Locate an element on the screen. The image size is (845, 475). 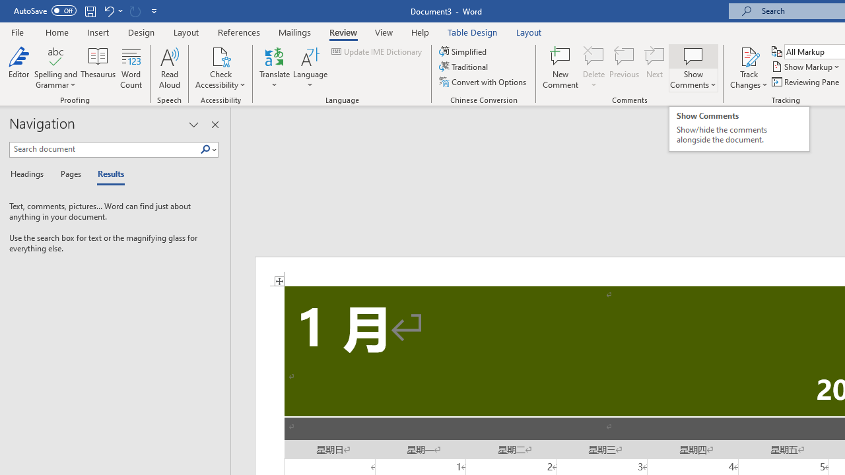
Track Changes is located at coordinates (749, 55).